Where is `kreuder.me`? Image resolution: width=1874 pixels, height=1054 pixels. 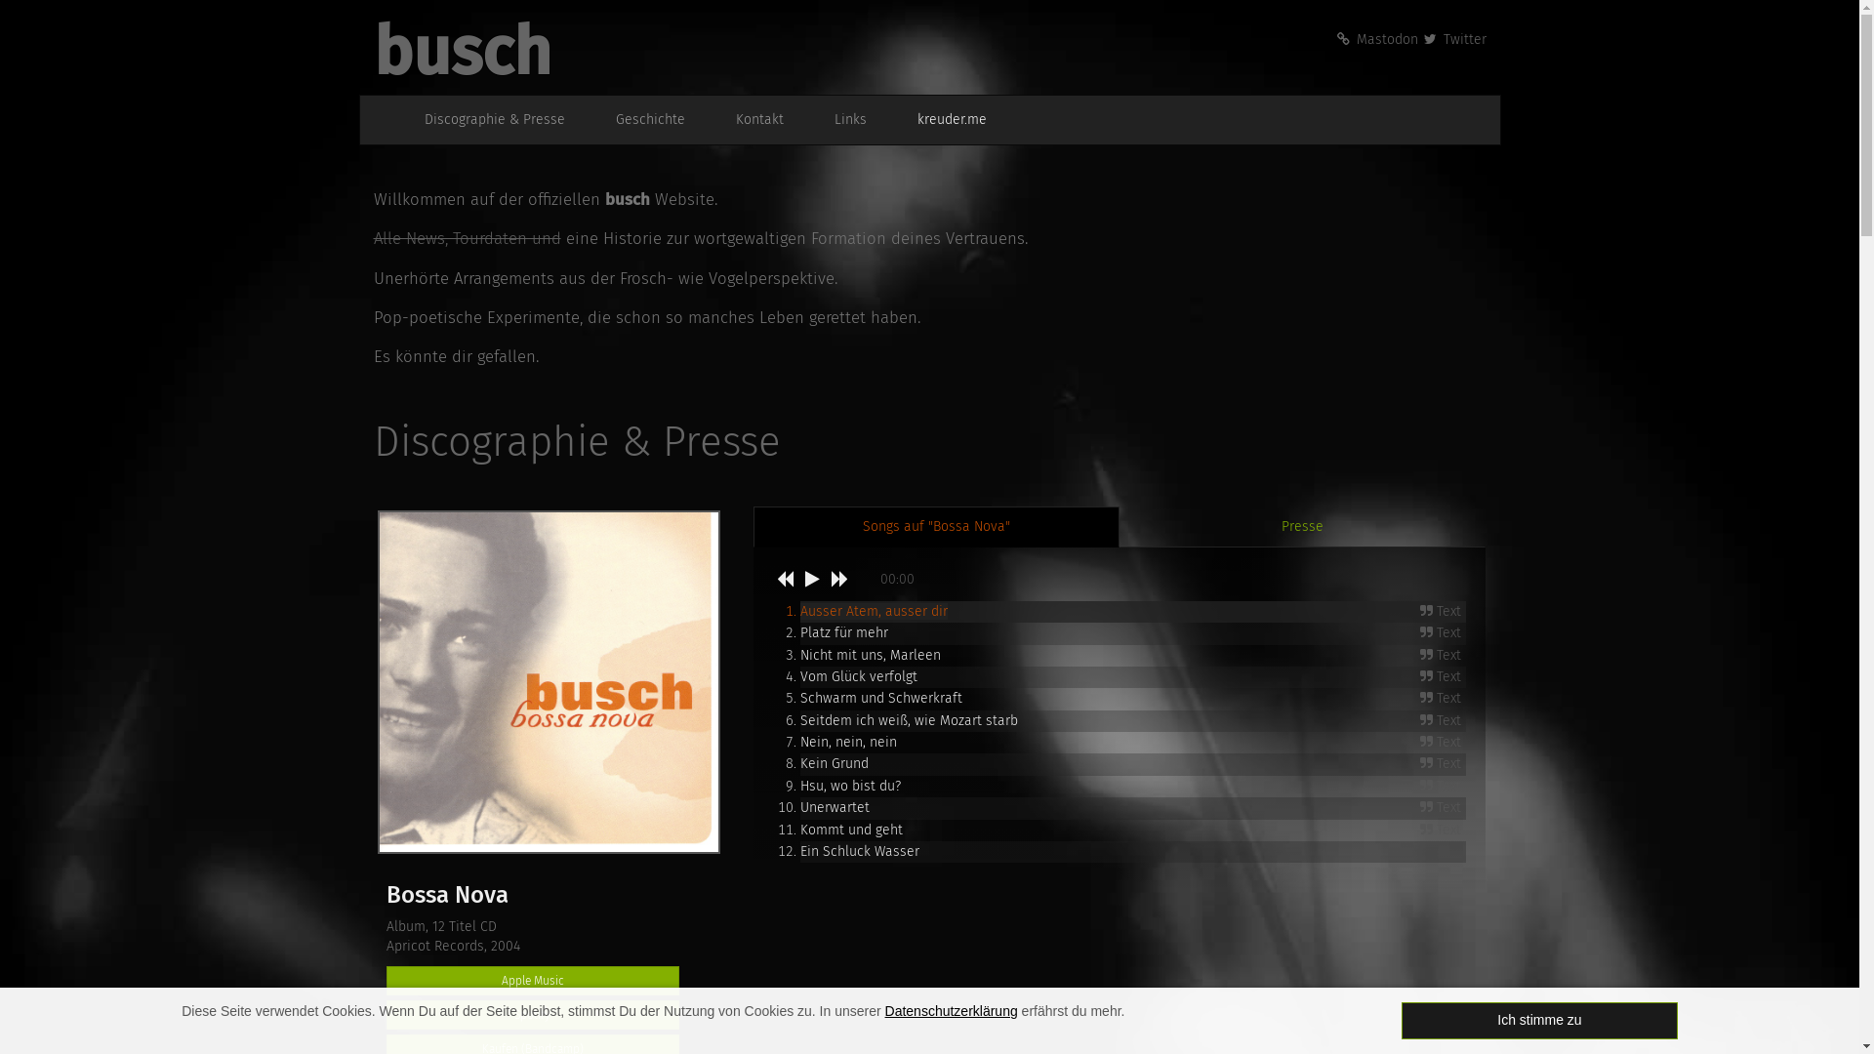 kreuder.me is located at coordinates (941, 120).